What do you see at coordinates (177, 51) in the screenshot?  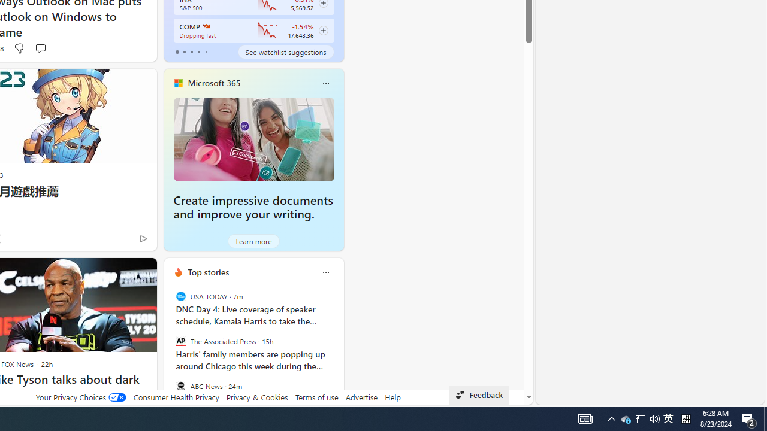 I see `tab-0` at bounding box center [177, 51].